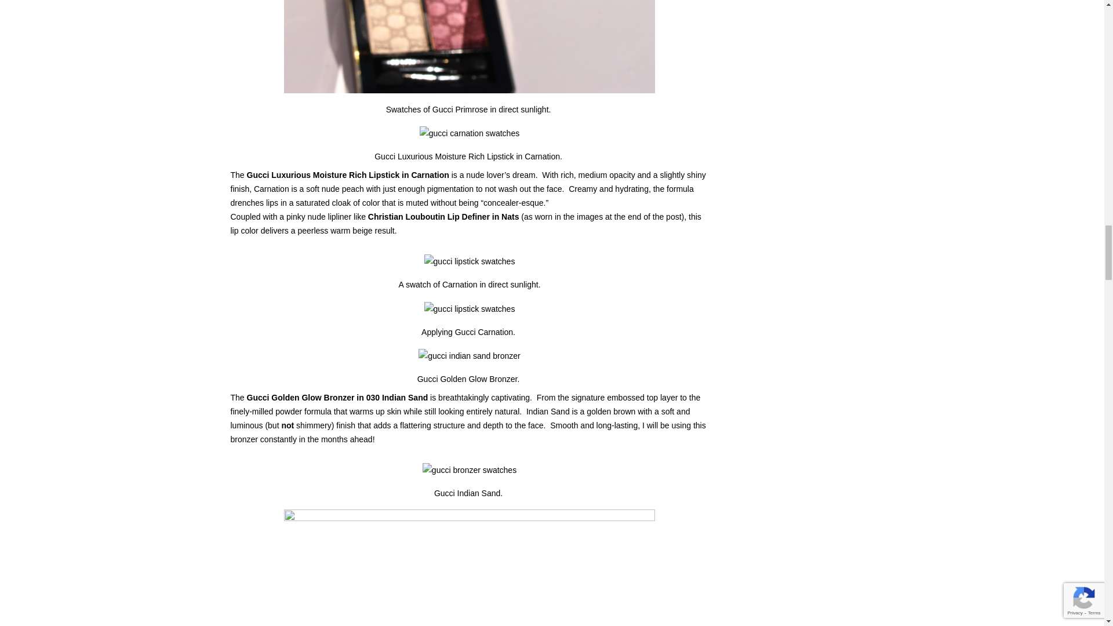  I want to click on gucci indian sands, so click(470, 469).